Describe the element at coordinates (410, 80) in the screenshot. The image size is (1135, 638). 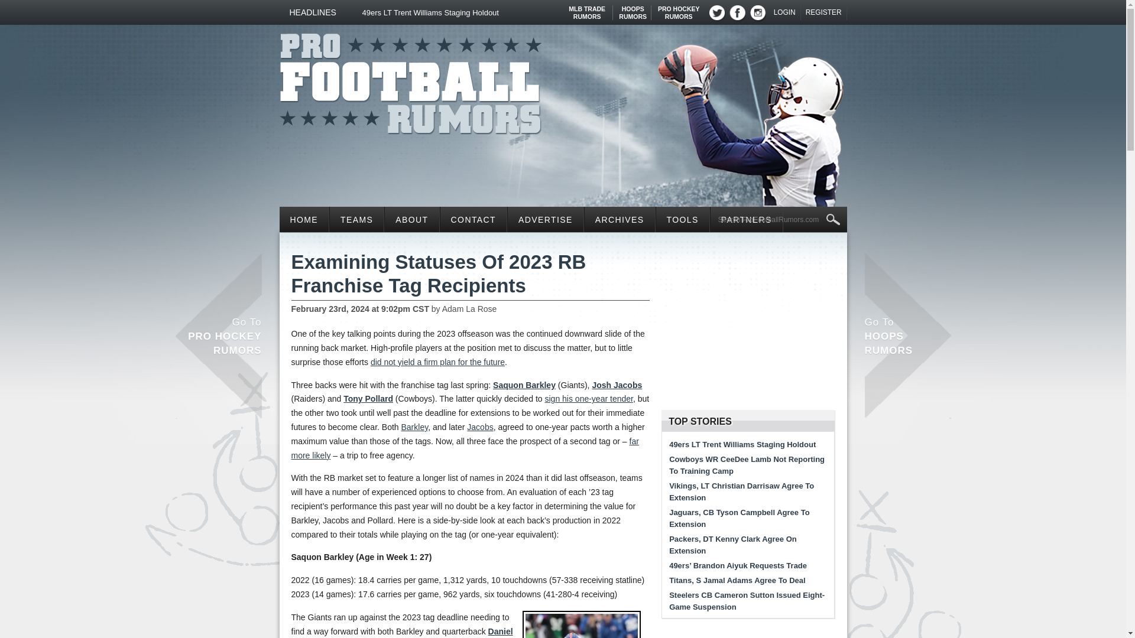
I see `Search for:` at that location.